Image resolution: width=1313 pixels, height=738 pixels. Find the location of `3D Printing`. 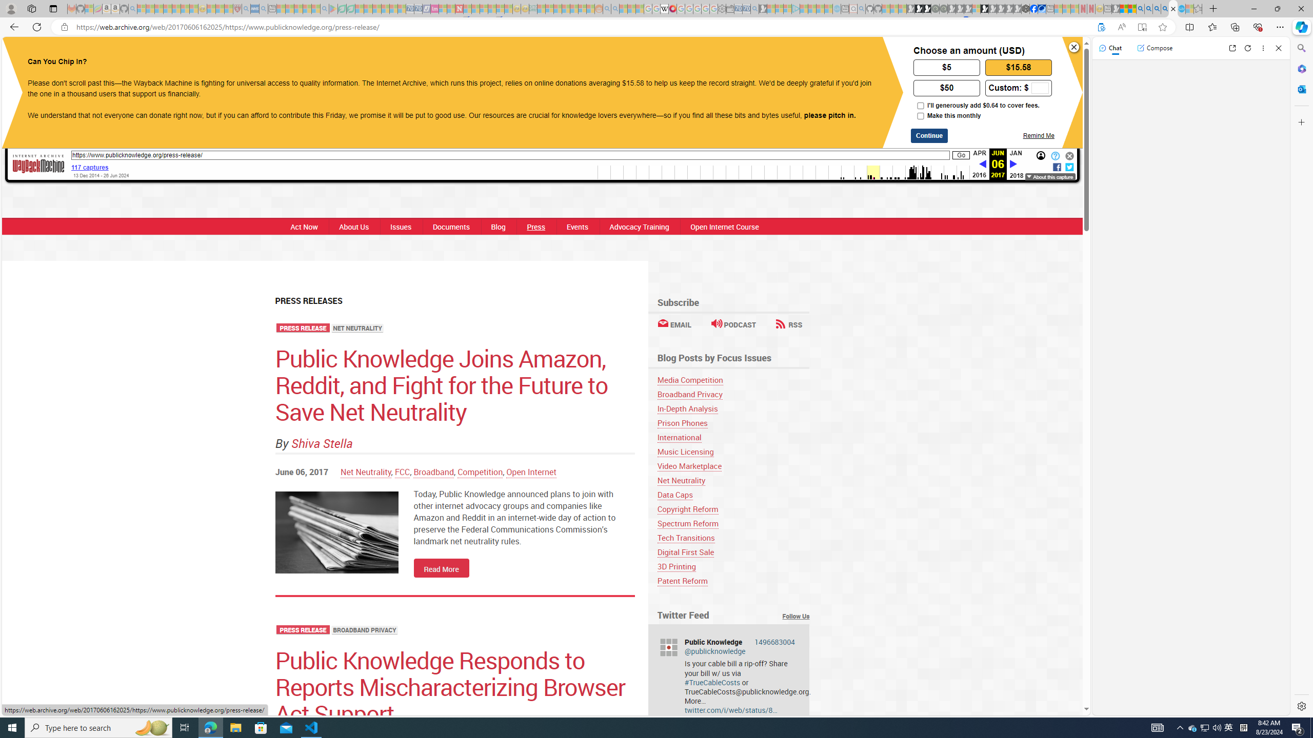

3D Printing is located at coordinates (733, 566).